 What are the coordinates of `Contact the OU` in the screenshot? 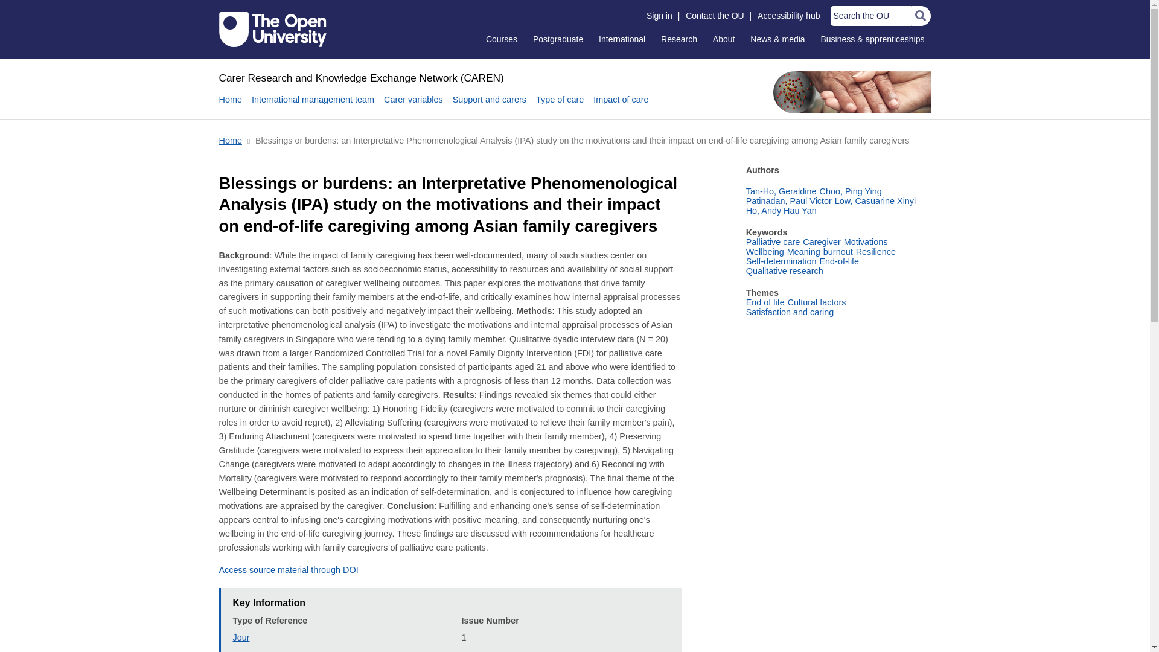 It's located at (715, 16).